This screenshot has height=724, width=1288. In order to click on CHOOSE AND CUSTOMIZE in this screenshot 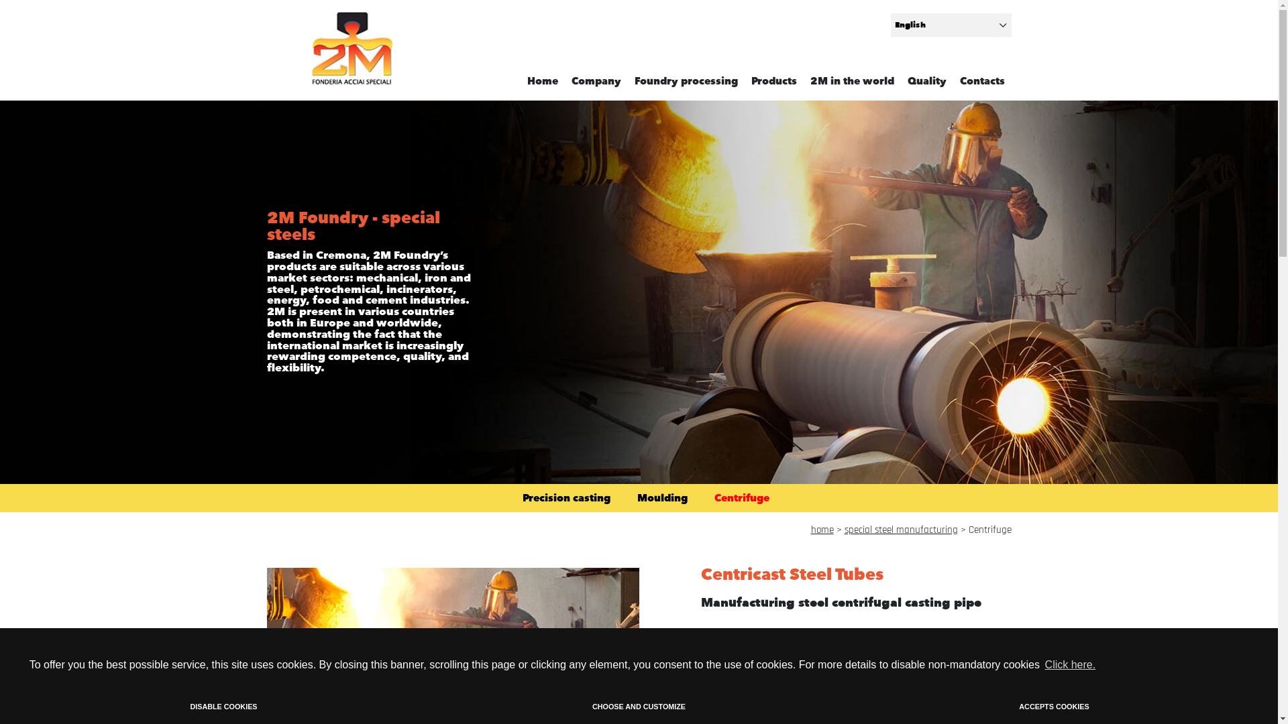, I will do `click(639, 707)`.